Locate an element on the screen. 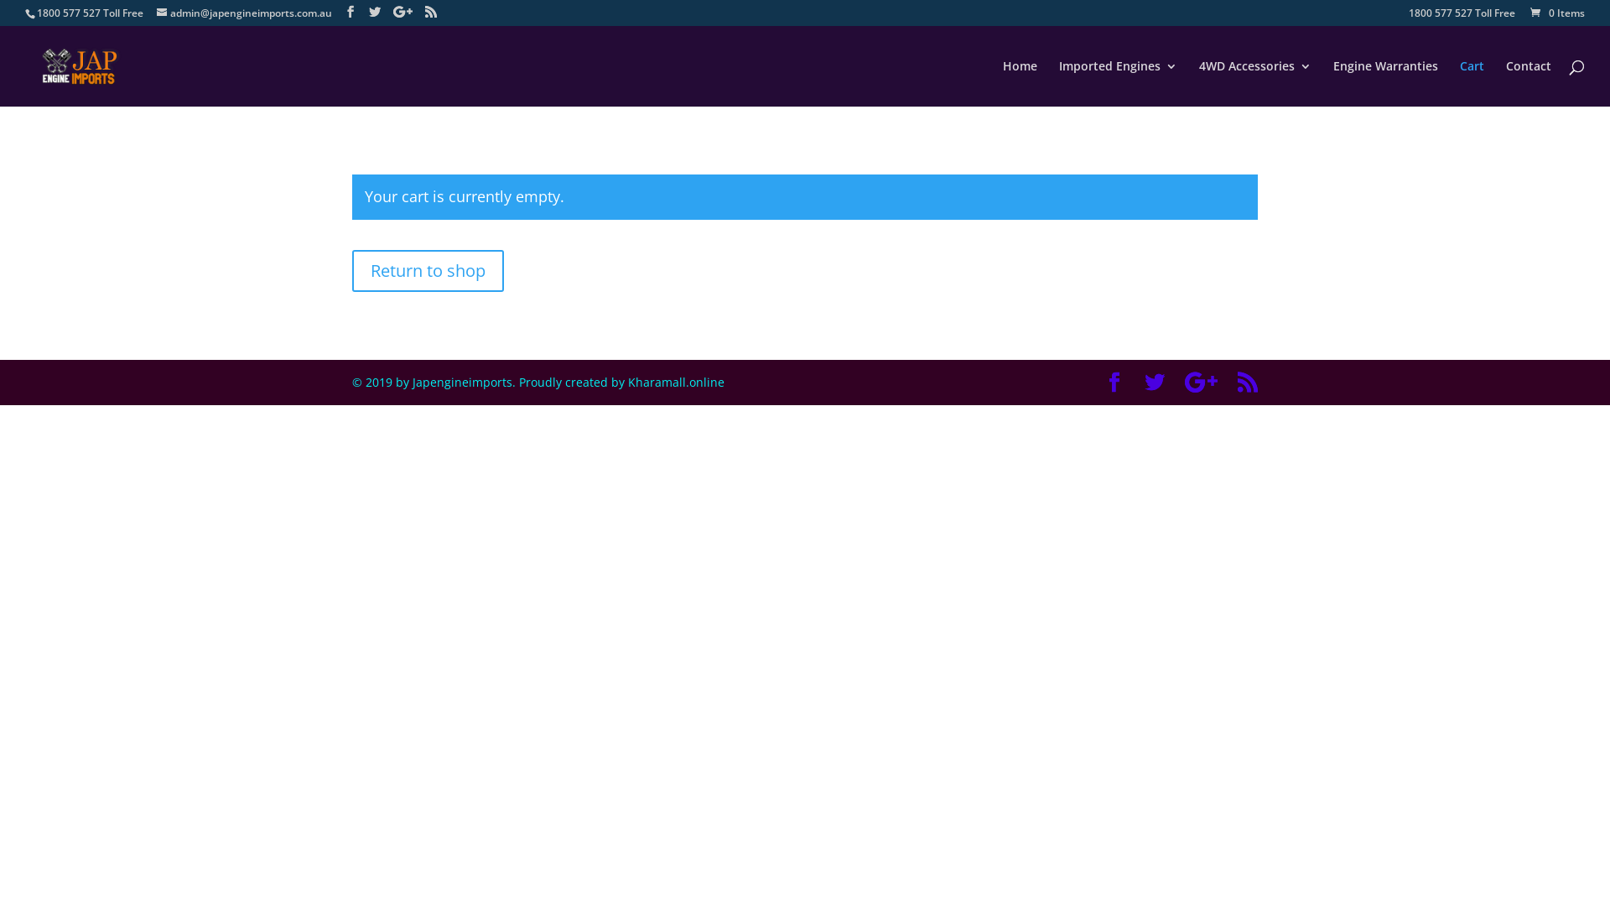 This screenshot has height=906, width=1610. Home is located at coordinates (1020, 84).